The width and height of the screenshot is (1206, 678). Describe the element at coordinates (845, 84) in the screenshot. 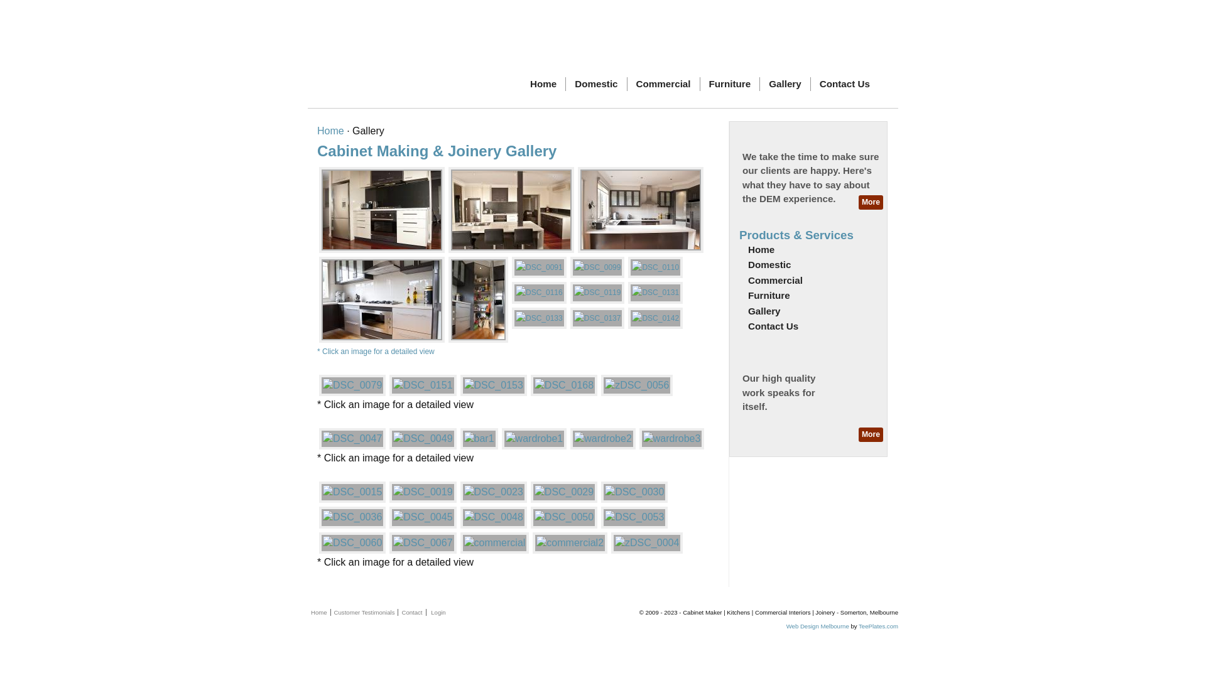

I see `Contact Us` at that location.